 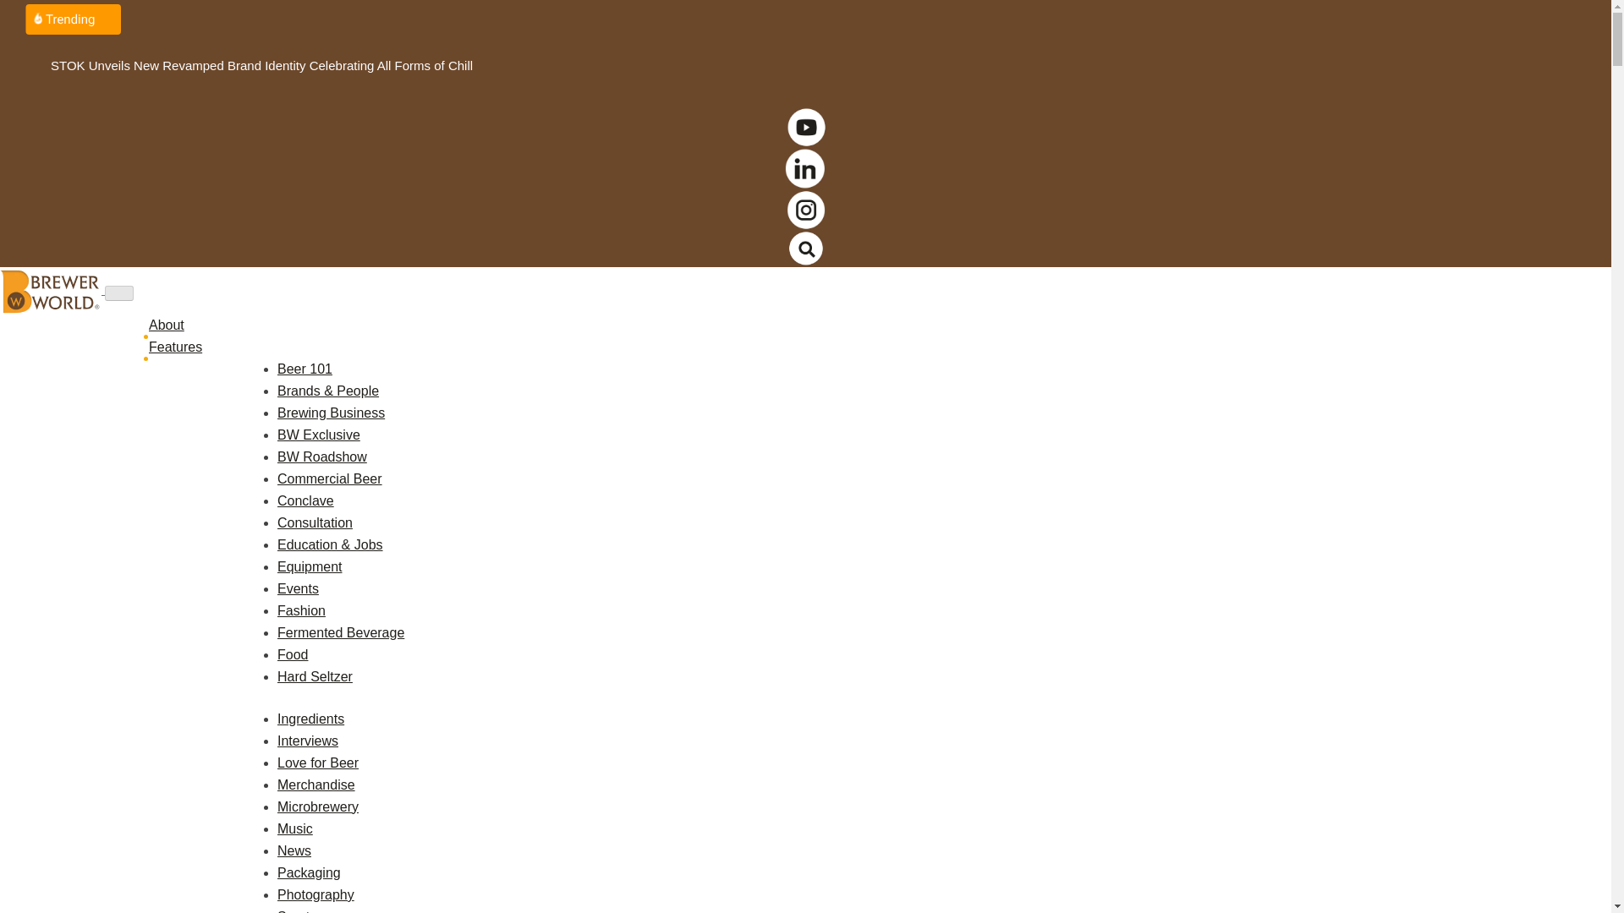 What do you see at coordinates (318, 763) in the screenshot?
I see `Love for Beer` at bounding box center [318, 763].